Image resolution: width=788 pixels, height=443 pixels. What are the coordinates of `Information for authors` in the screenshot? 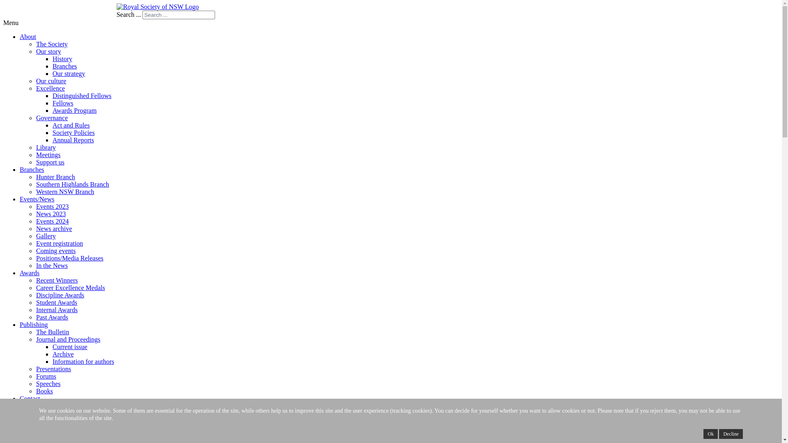 It's located at (83, 362).